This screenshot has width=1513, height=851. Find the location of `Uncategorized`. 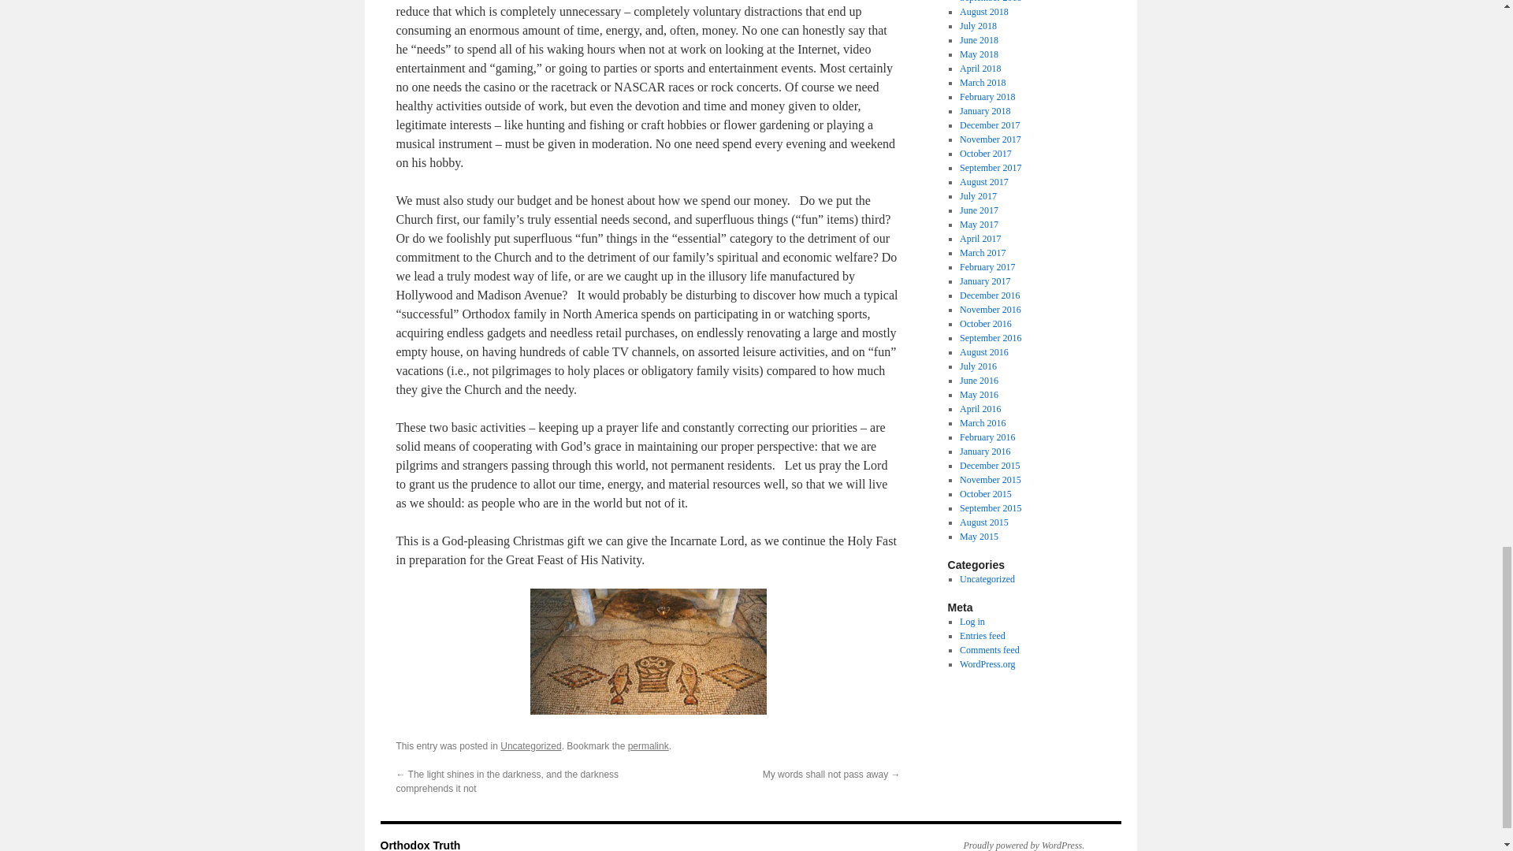

Uncategorized is located at coordinates (531, 745).